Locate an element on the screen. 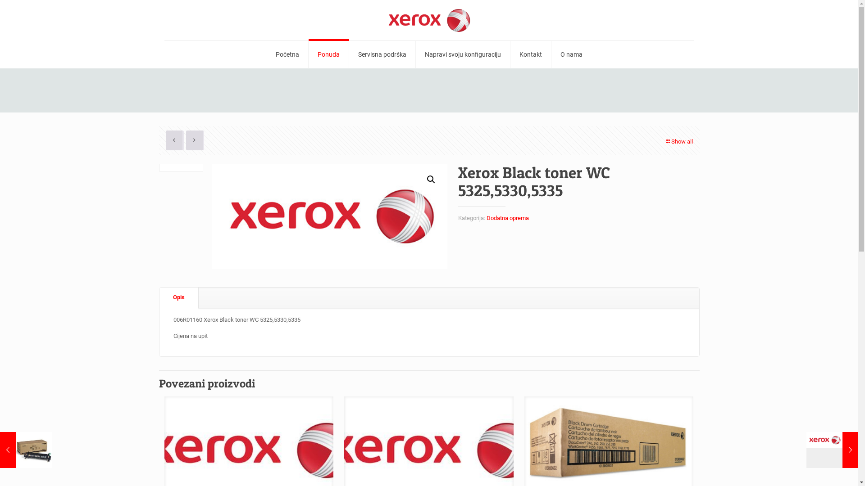 The width and height of the screenshot is (865, 486). Ponuda is located at coordinates (329, 54).